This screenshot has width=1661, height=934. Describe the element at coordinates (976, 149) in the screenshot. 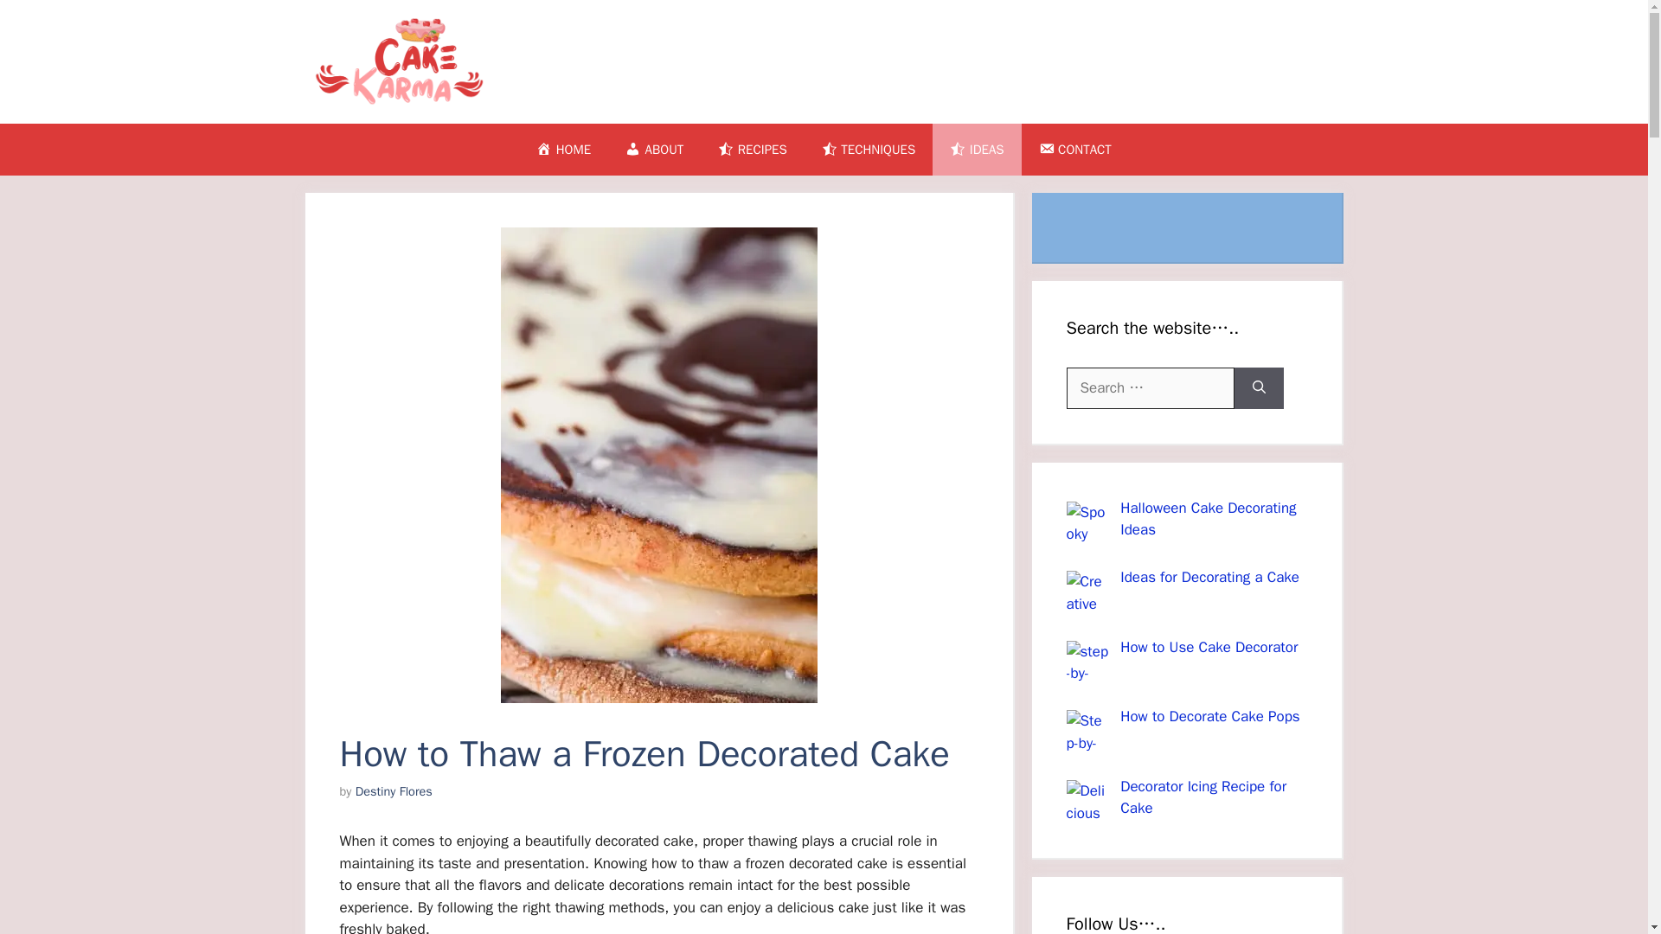

I see `IDEAS` at that location.